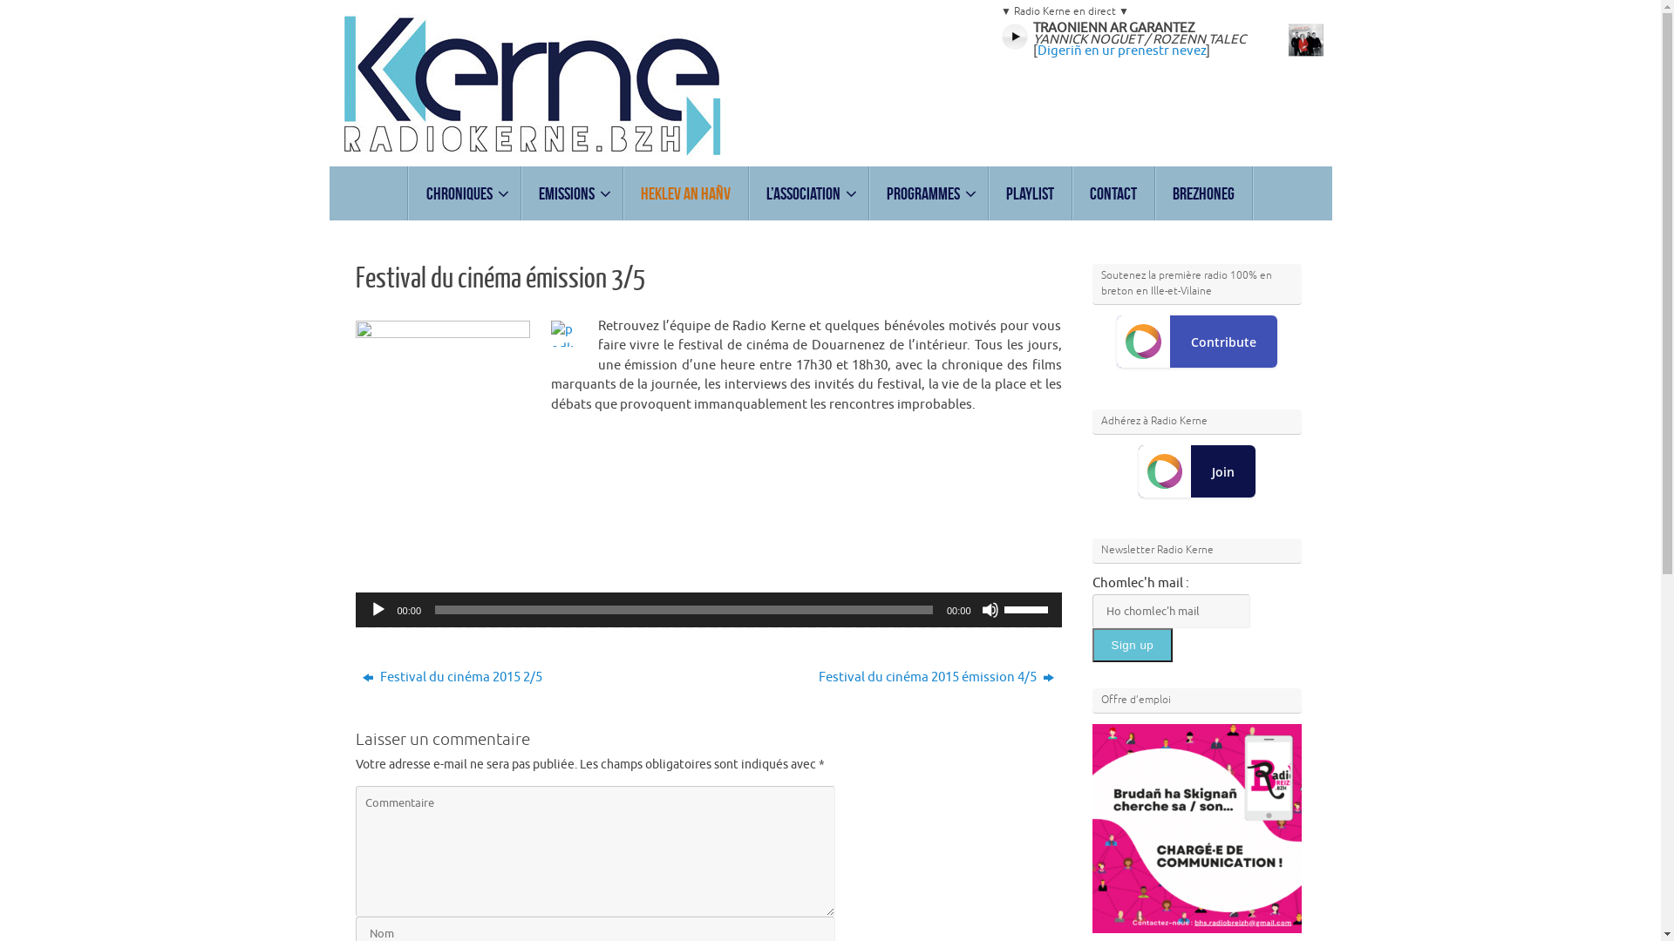 The width and height of the screenshot is (1674, 941). I want to click on Brezhoneg, so click(1204, 193).